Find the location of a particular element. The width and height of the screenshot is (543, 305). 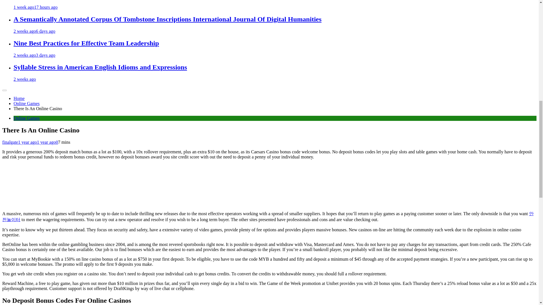

Online Games is located at coordinates (27, 103).